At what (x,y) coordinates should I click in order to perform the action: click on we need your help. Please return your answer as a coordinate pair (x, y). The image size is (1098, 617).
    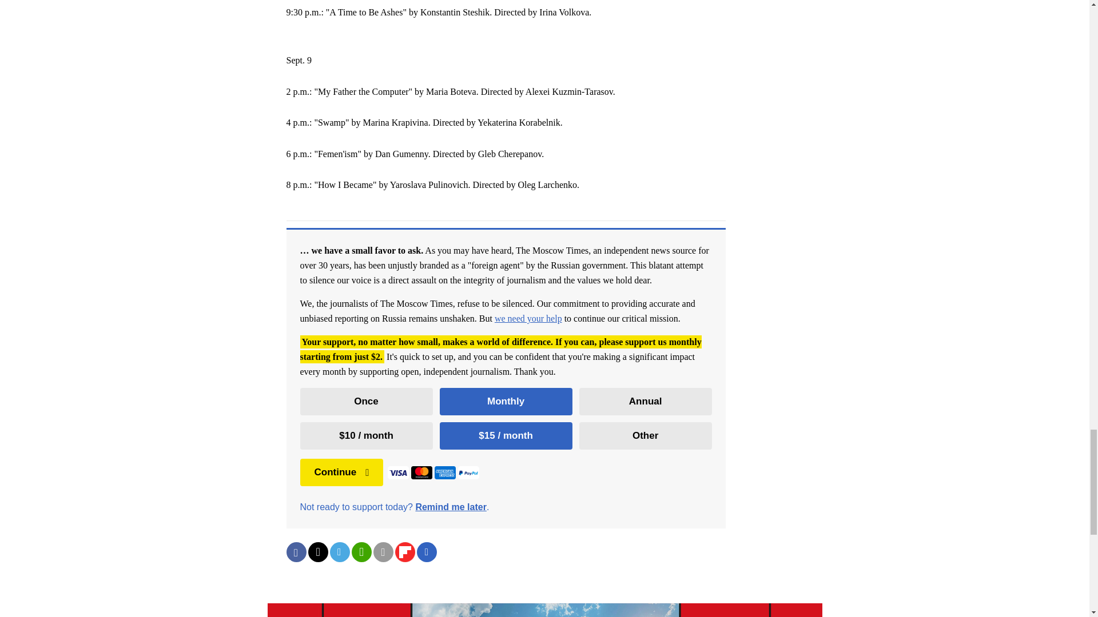
    Looking at the image, I should click on (528, 318).